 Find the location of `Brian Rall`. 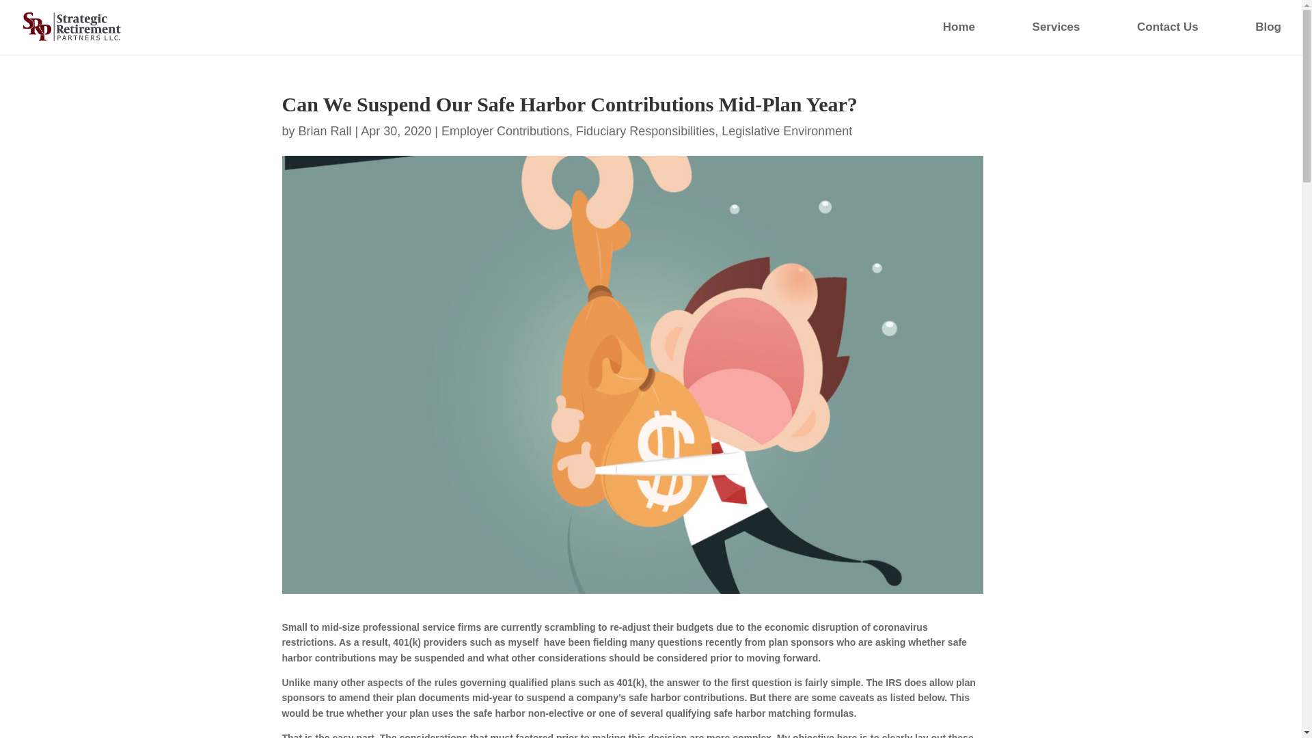

Brian Rall is located at coordinates (325, 131).